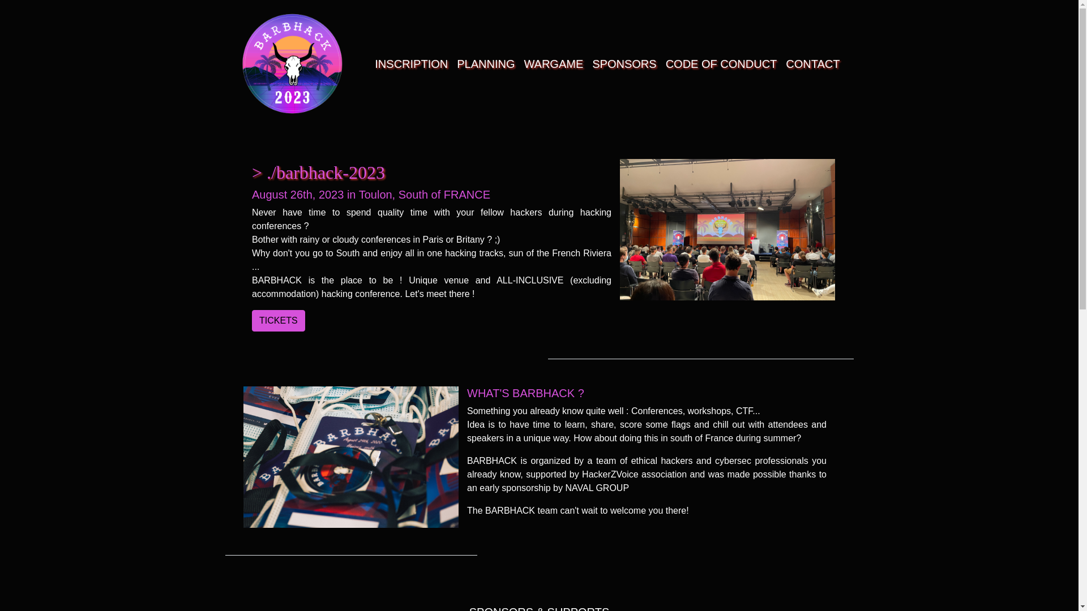 The width and height of the screenshot is (1087, 611). Describe the element at coordinates (624, 63) in the screenshot. I see `SPONSORS` at that location.